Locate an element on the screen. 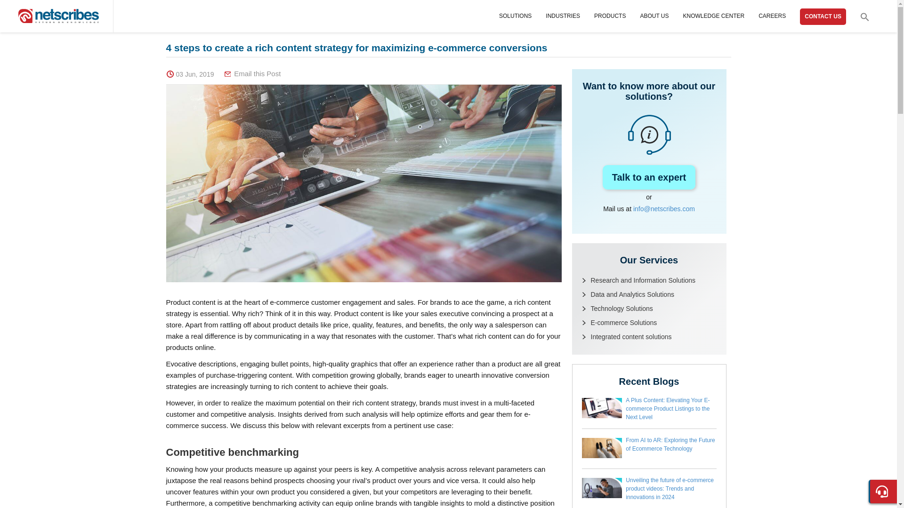 This screenshot has height=508, width=904. SOLUTIONS is located at coordinates (515, 16).